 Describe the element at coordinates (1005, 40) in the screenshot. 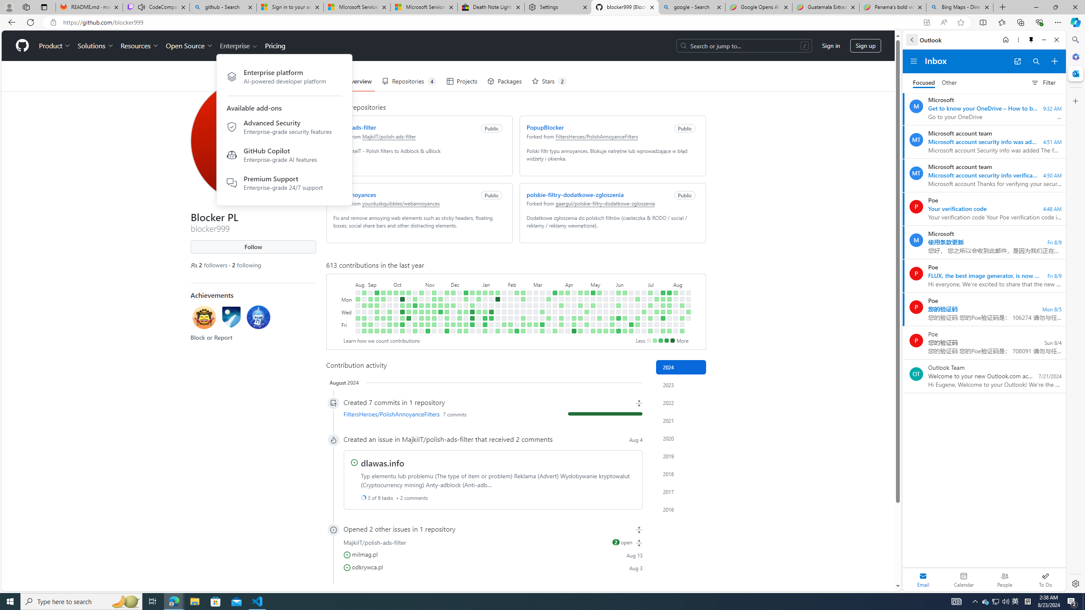

I see `Home` at that location.